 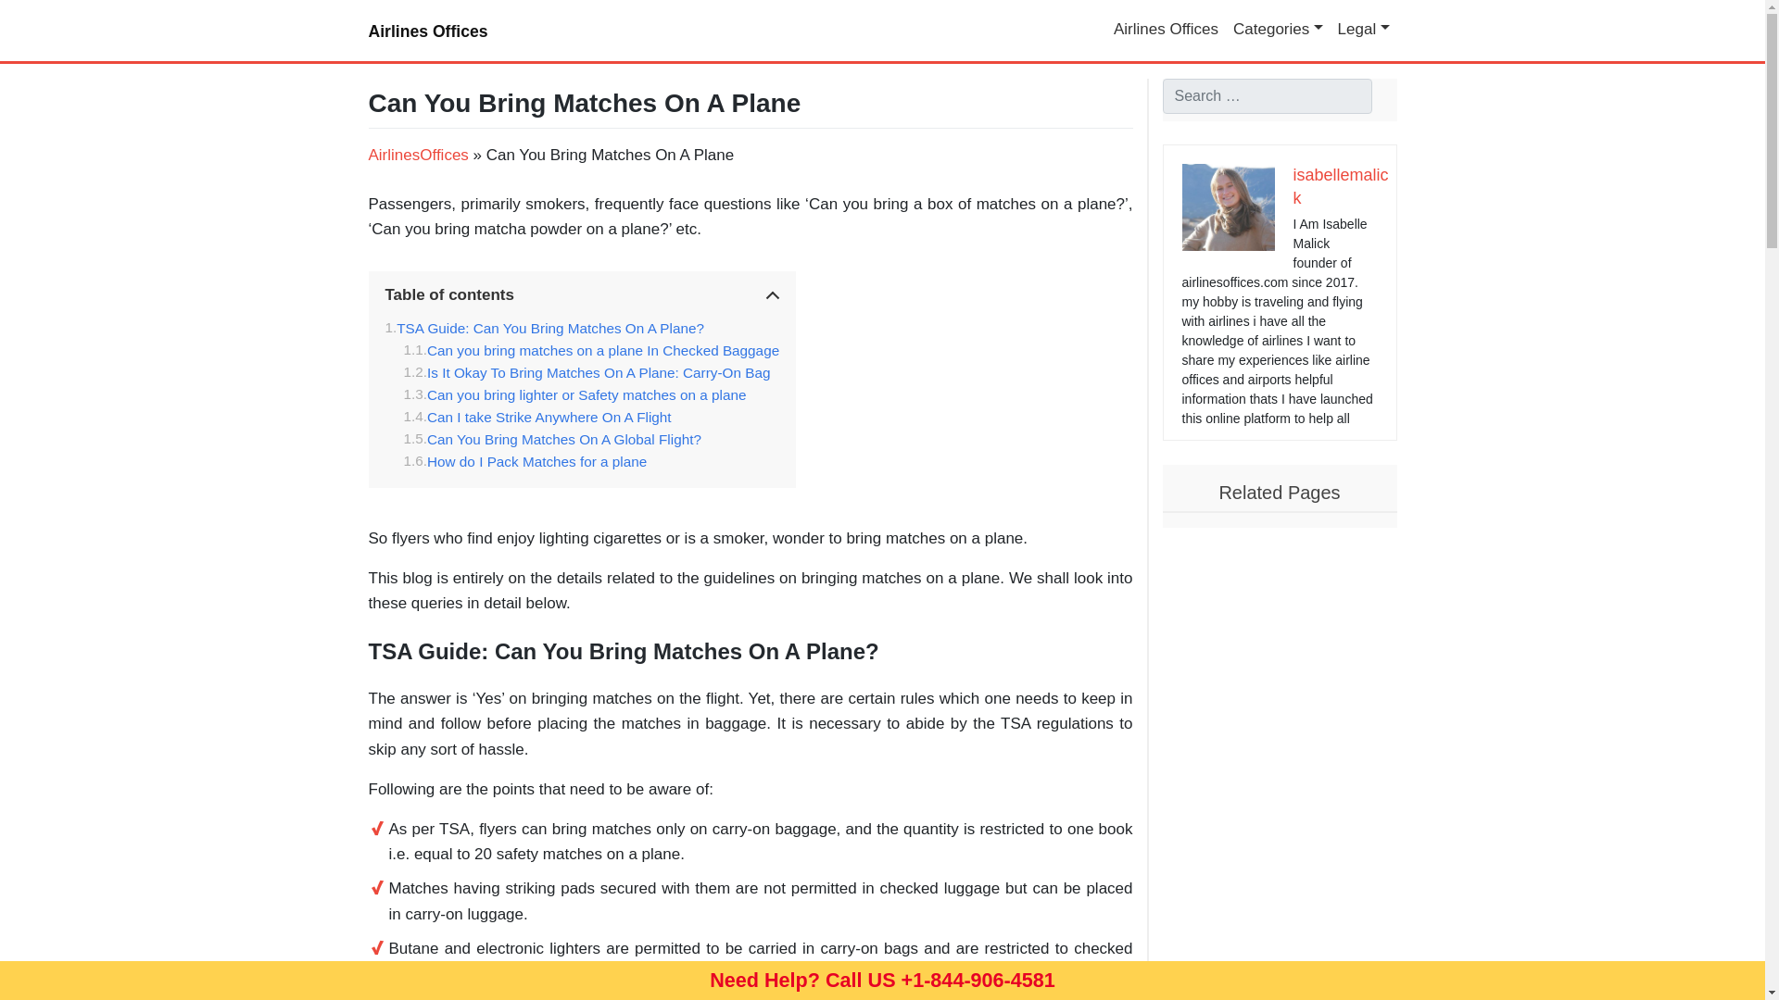 I want to click on Search, so click(x=35, y=17).